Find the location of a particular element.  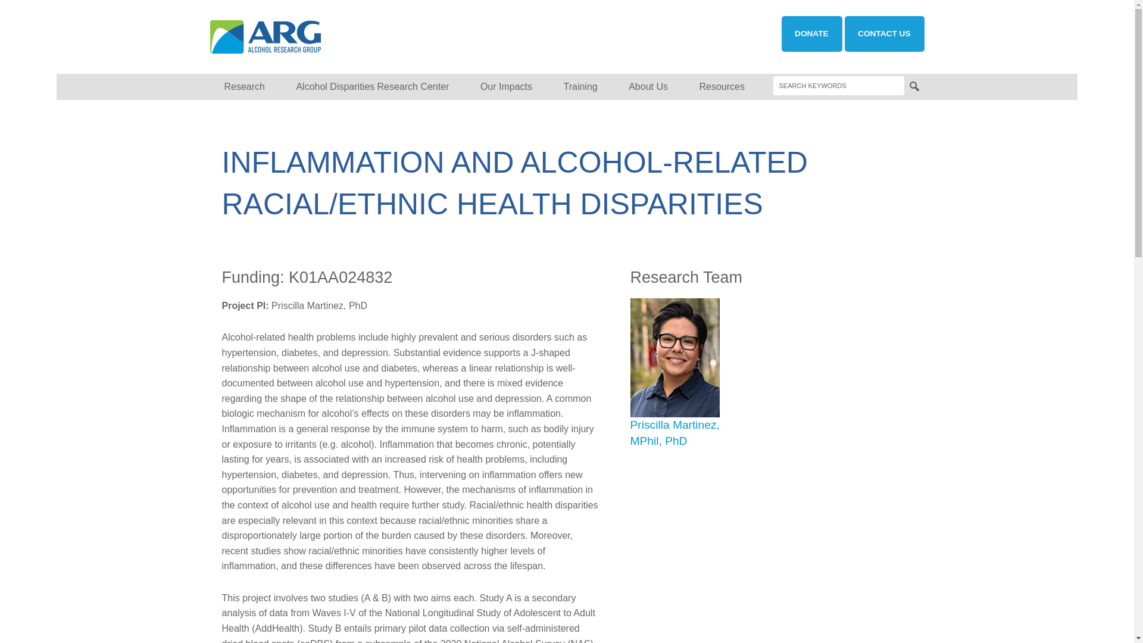

Alcohol Disparities Research Center is located at coordinates (371, 87).